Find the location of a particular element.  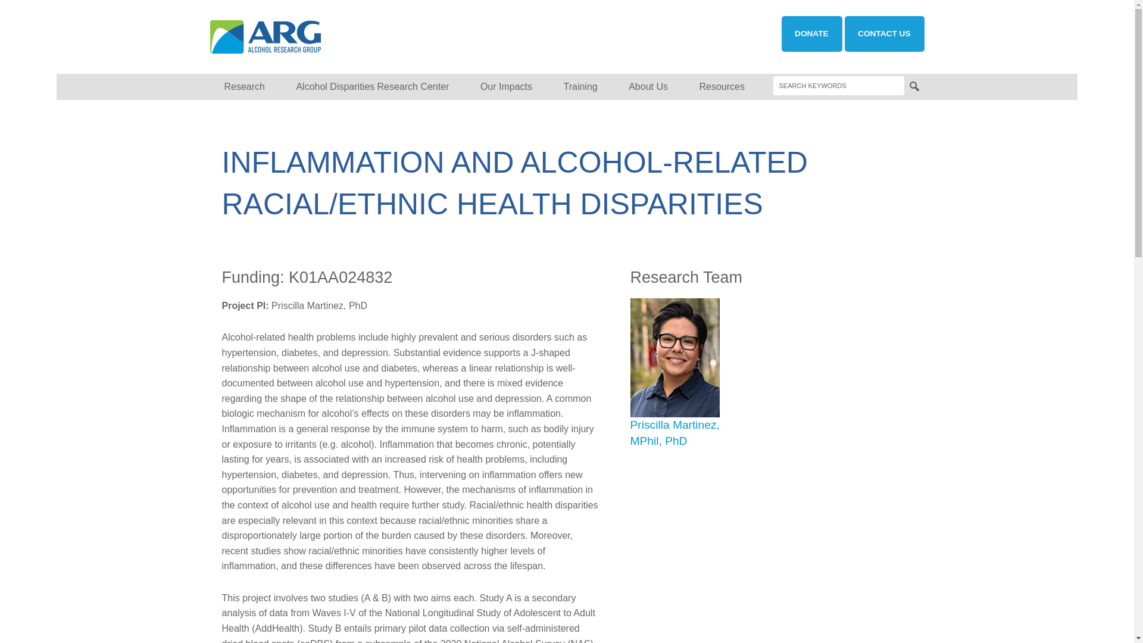

Alcohol Disparities Research Center is located at coordinates (371, 87).